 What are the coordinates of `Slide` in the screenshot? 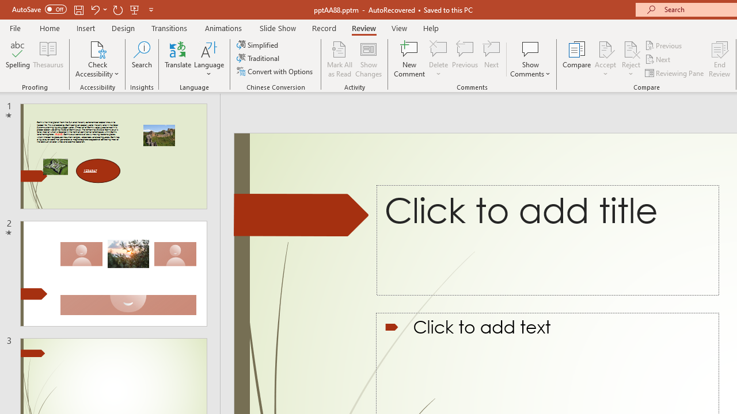 It's located at (113, 274).